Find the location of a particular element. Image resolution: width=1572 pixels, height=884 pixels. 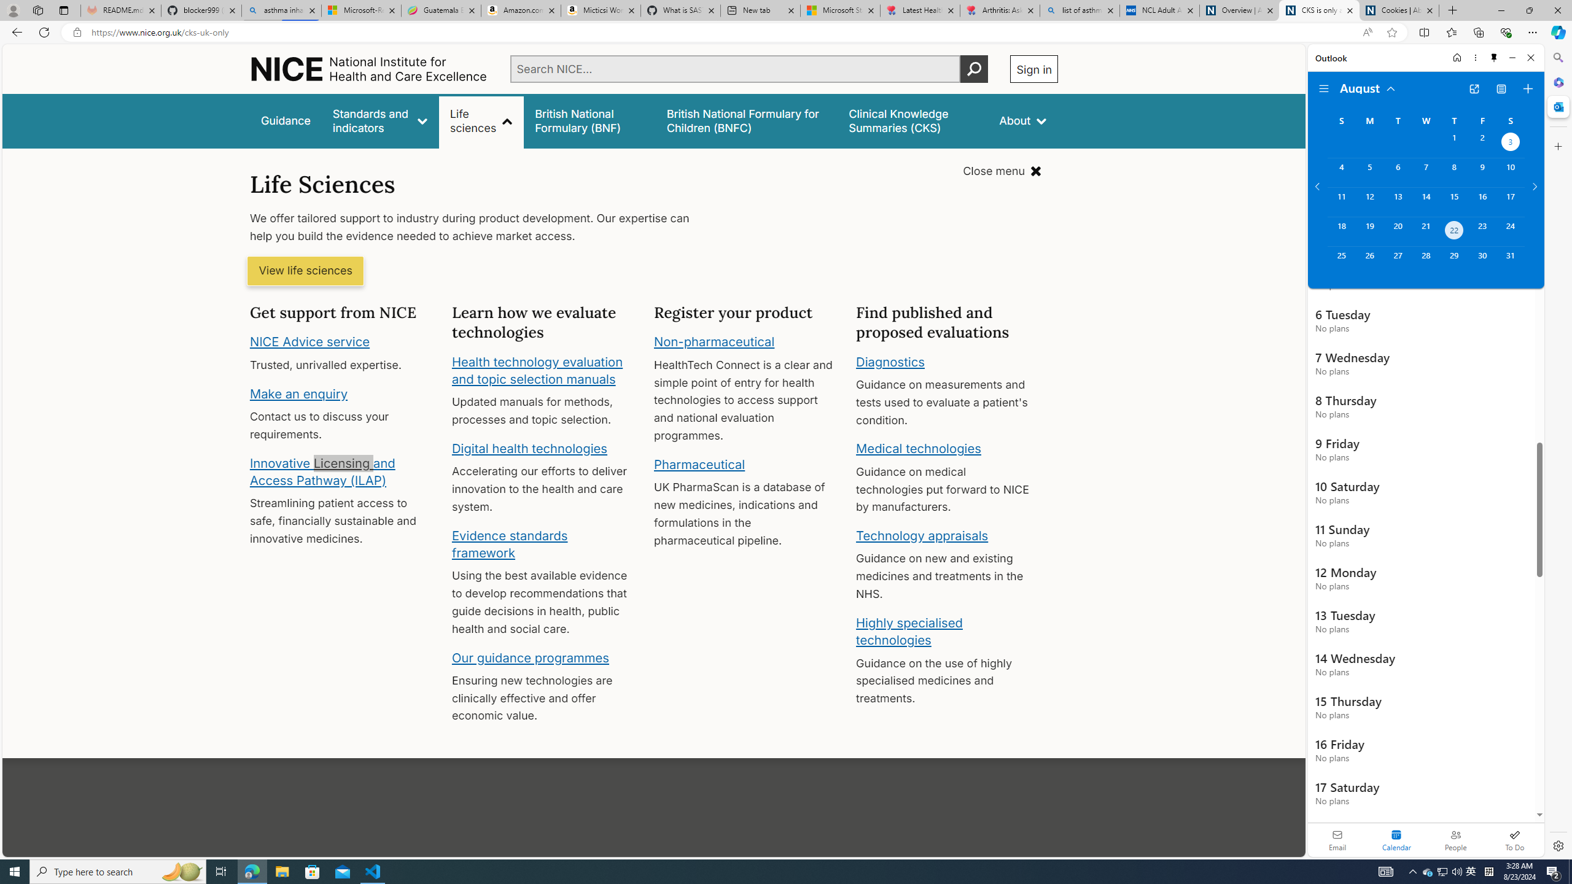

Unpin side pane is located at coordinates (1494, 58).